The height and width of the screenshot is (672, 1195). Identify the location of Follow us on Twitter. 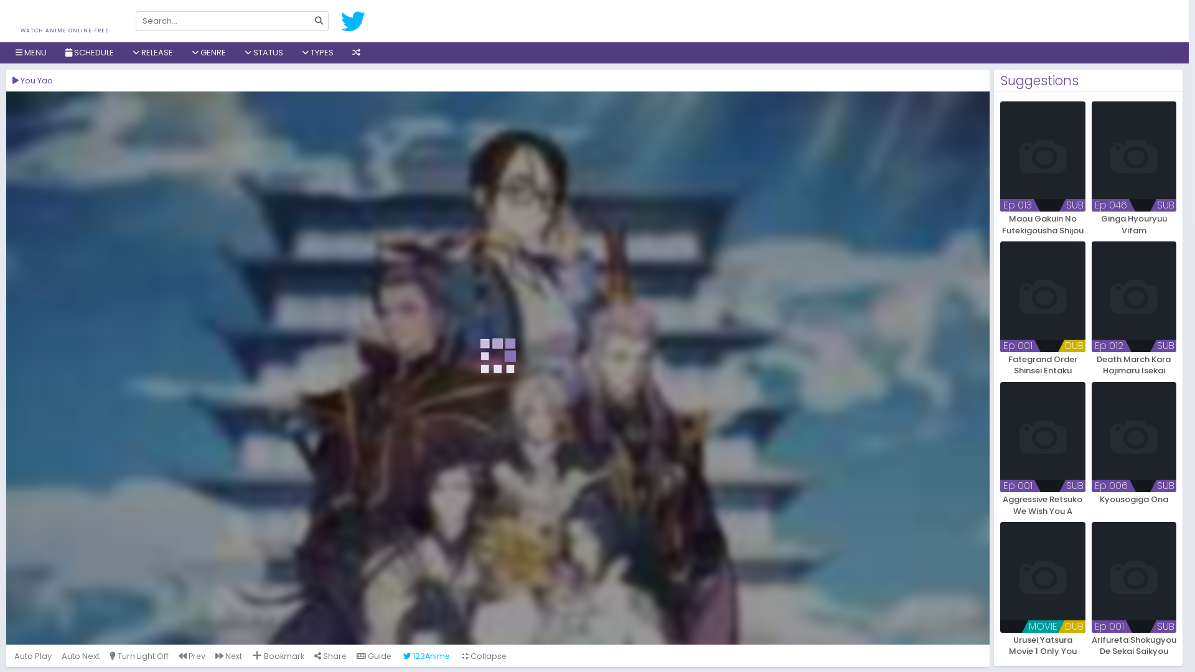
(354, 21).